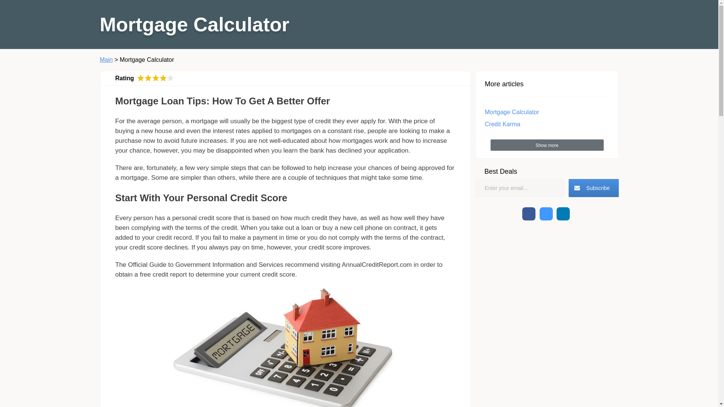  Describe the element at coordinates (106, 60) in the screenshot. I see `Main` at that location.